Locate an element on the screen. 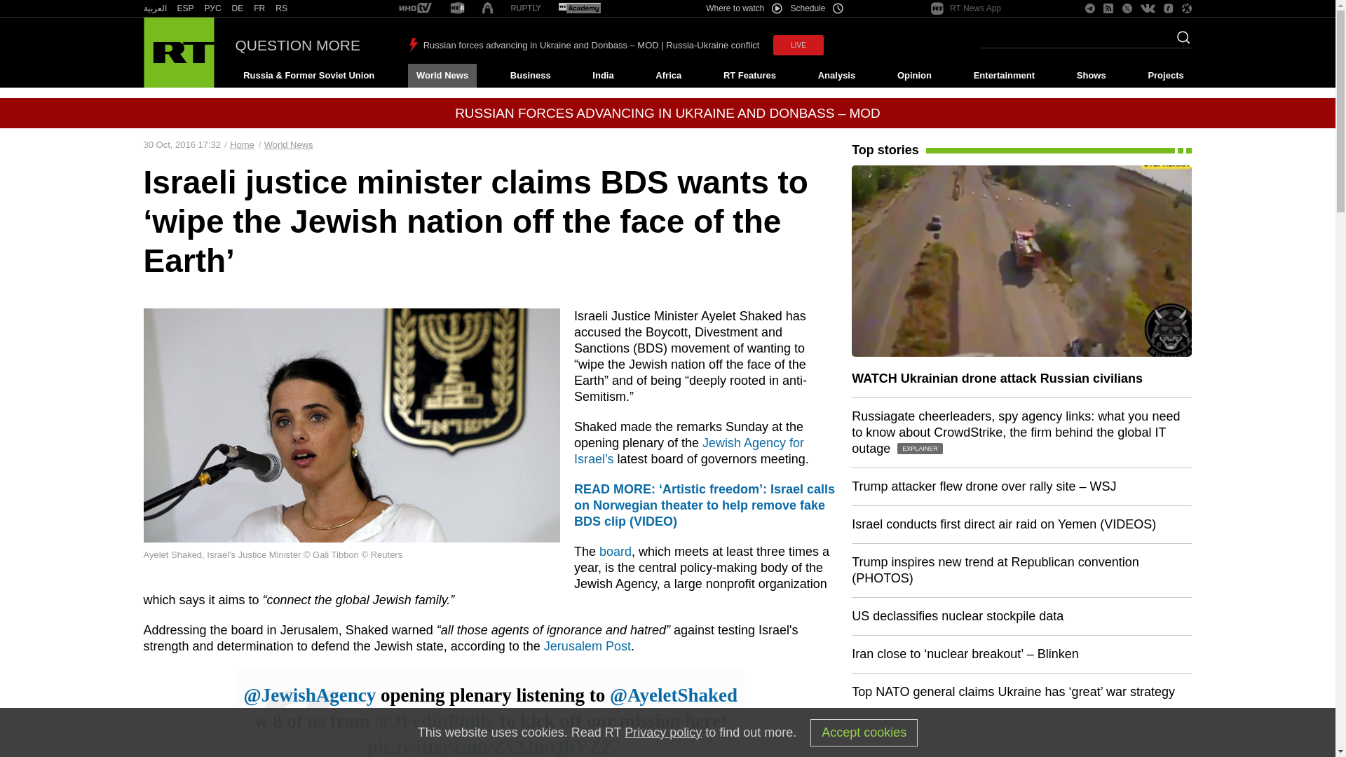 The image size is (1346, 757). RT  is located at coordinates (526, 8).